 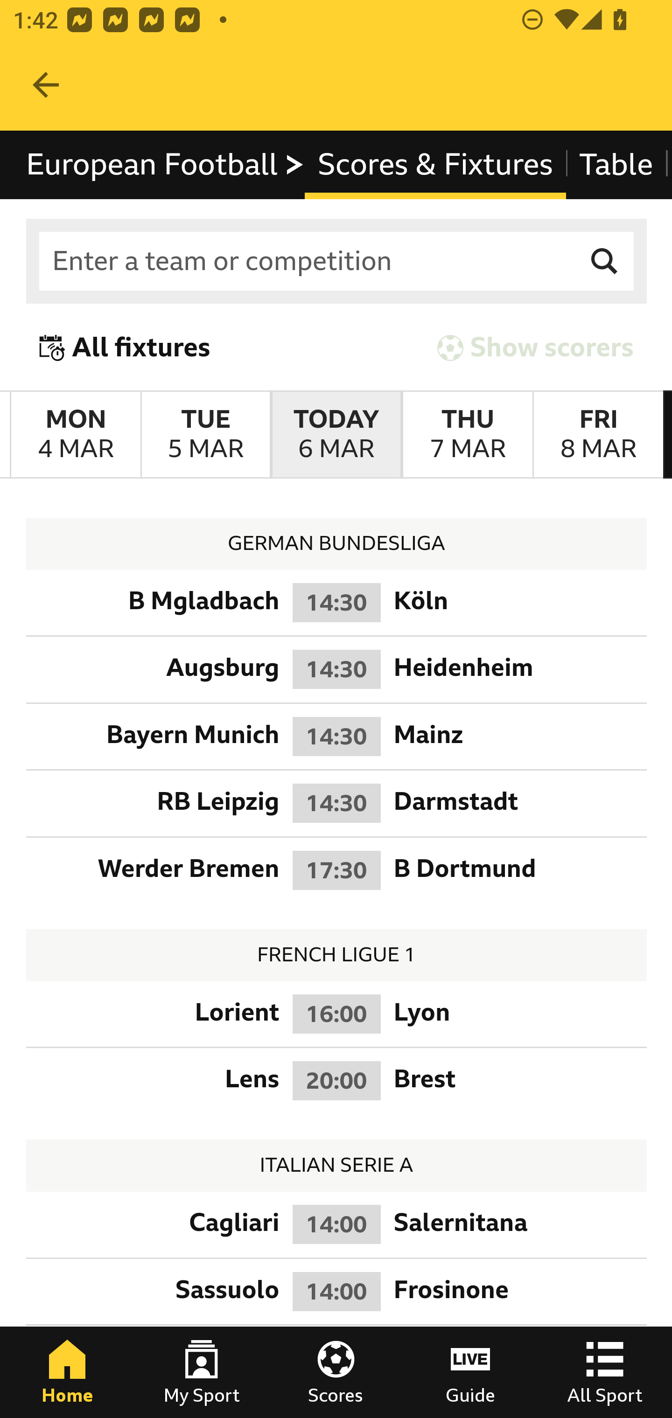 I want to click on All fixtures, so click(x=125, y=347).